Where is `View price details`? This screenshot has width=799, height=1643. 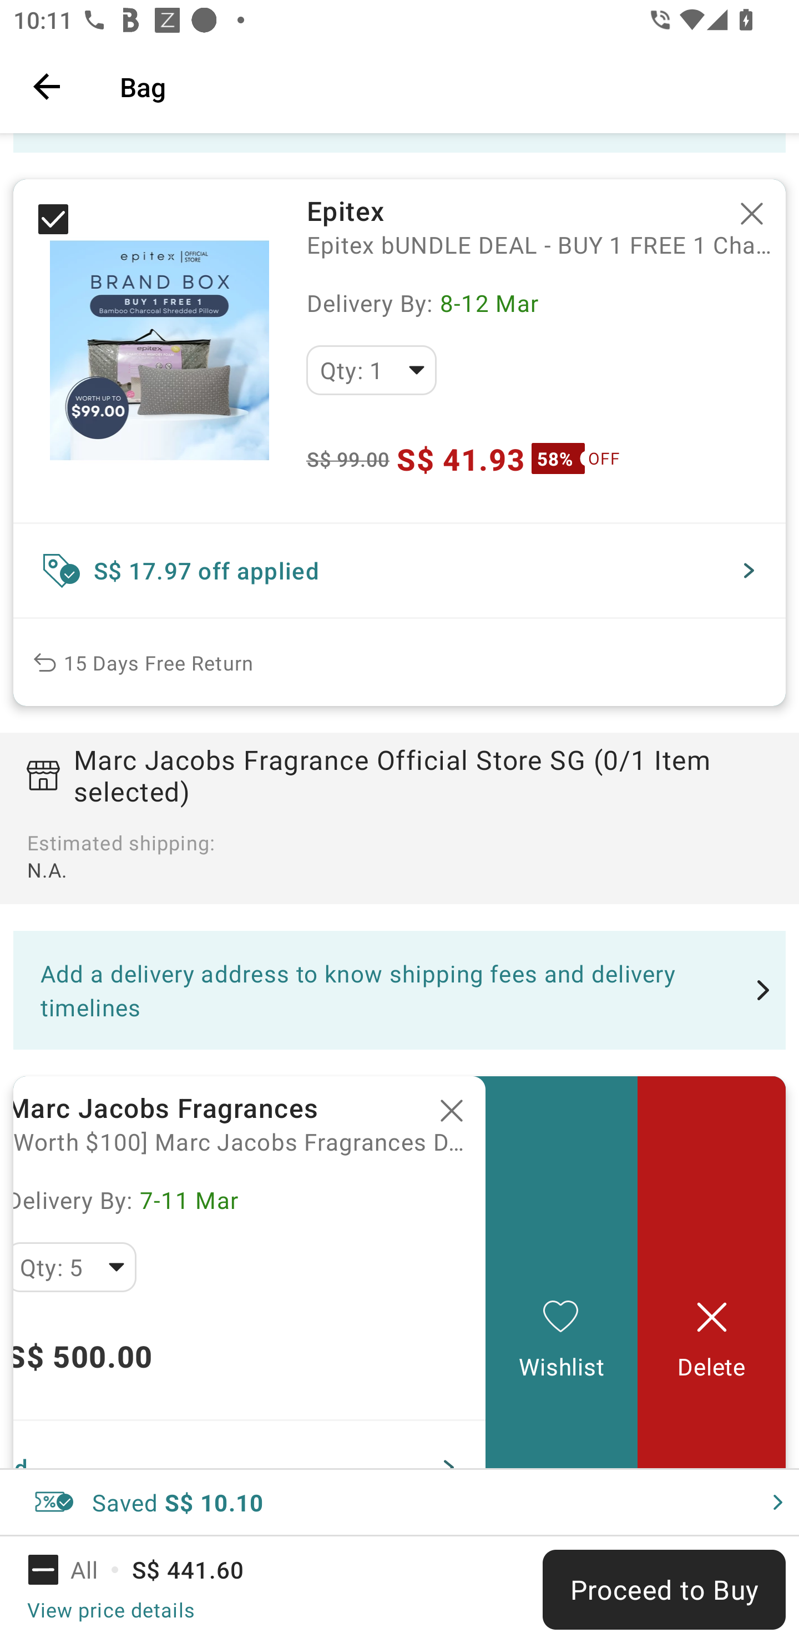
View price details is located at coordinates (110, 1609).